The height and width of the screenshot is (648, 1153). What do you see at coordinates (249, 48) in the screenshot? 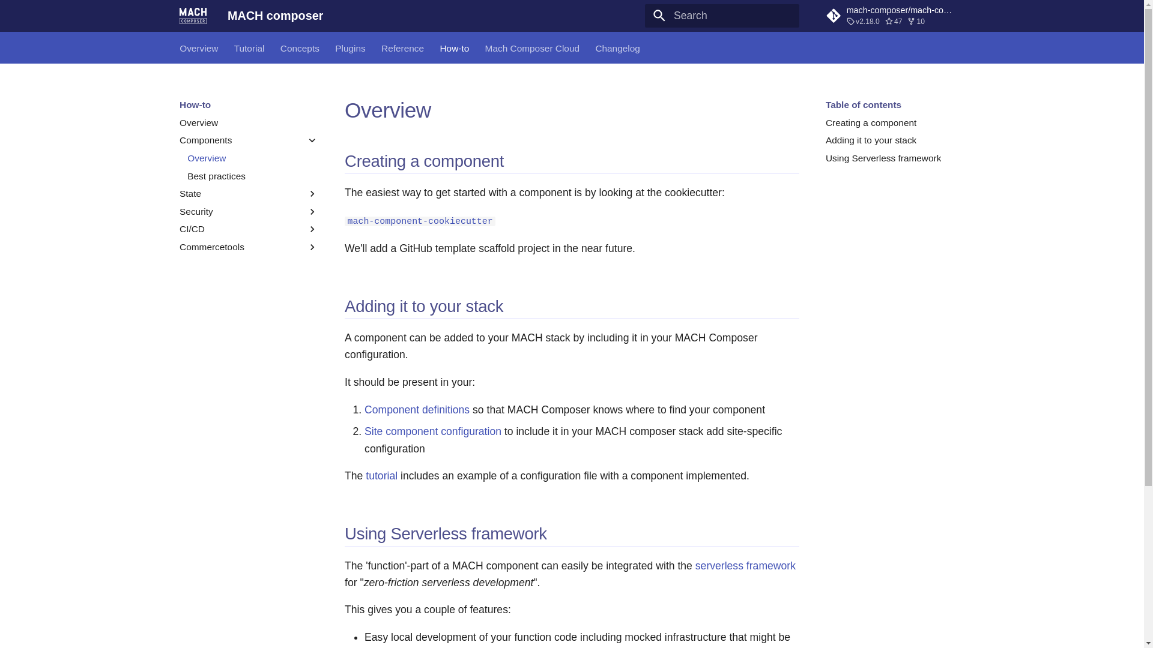
I see `Tutorial` at bounding box center [249, 48].